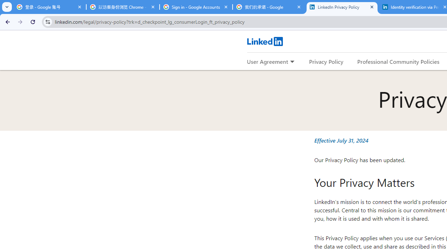 Image resolution: width=447 pixels, height=251 pixels. Describe the element at coordinates (342, 7) in the screenshot. I see `LinkedIn Privacy Policy` at that location.